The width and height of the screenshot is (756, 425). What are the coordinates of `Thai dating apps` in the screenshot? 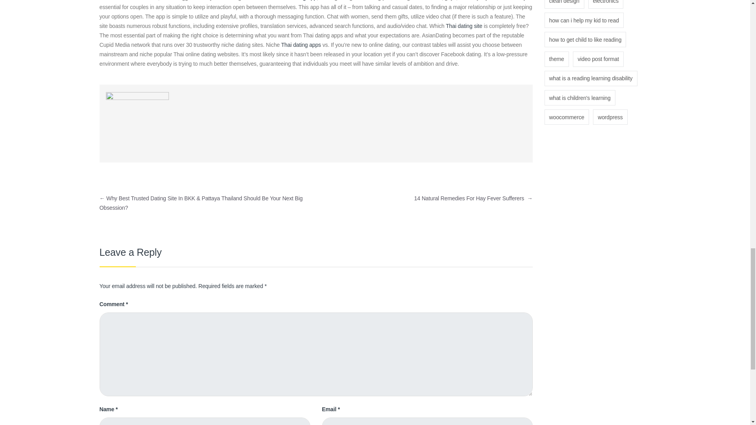 It's located at (301, 45).